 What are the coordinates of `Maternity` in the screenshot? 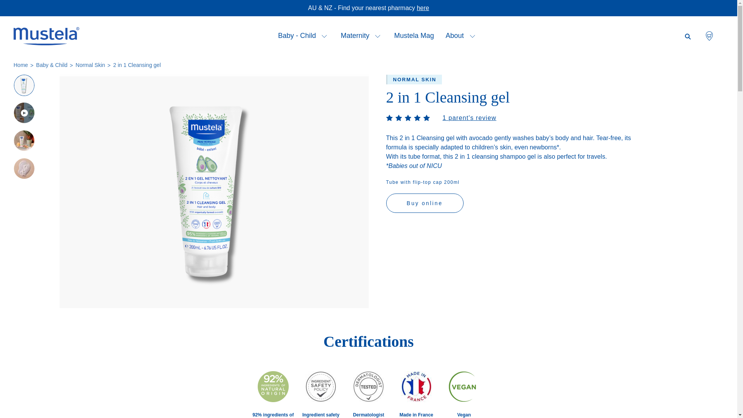 It's located at (375, 36).